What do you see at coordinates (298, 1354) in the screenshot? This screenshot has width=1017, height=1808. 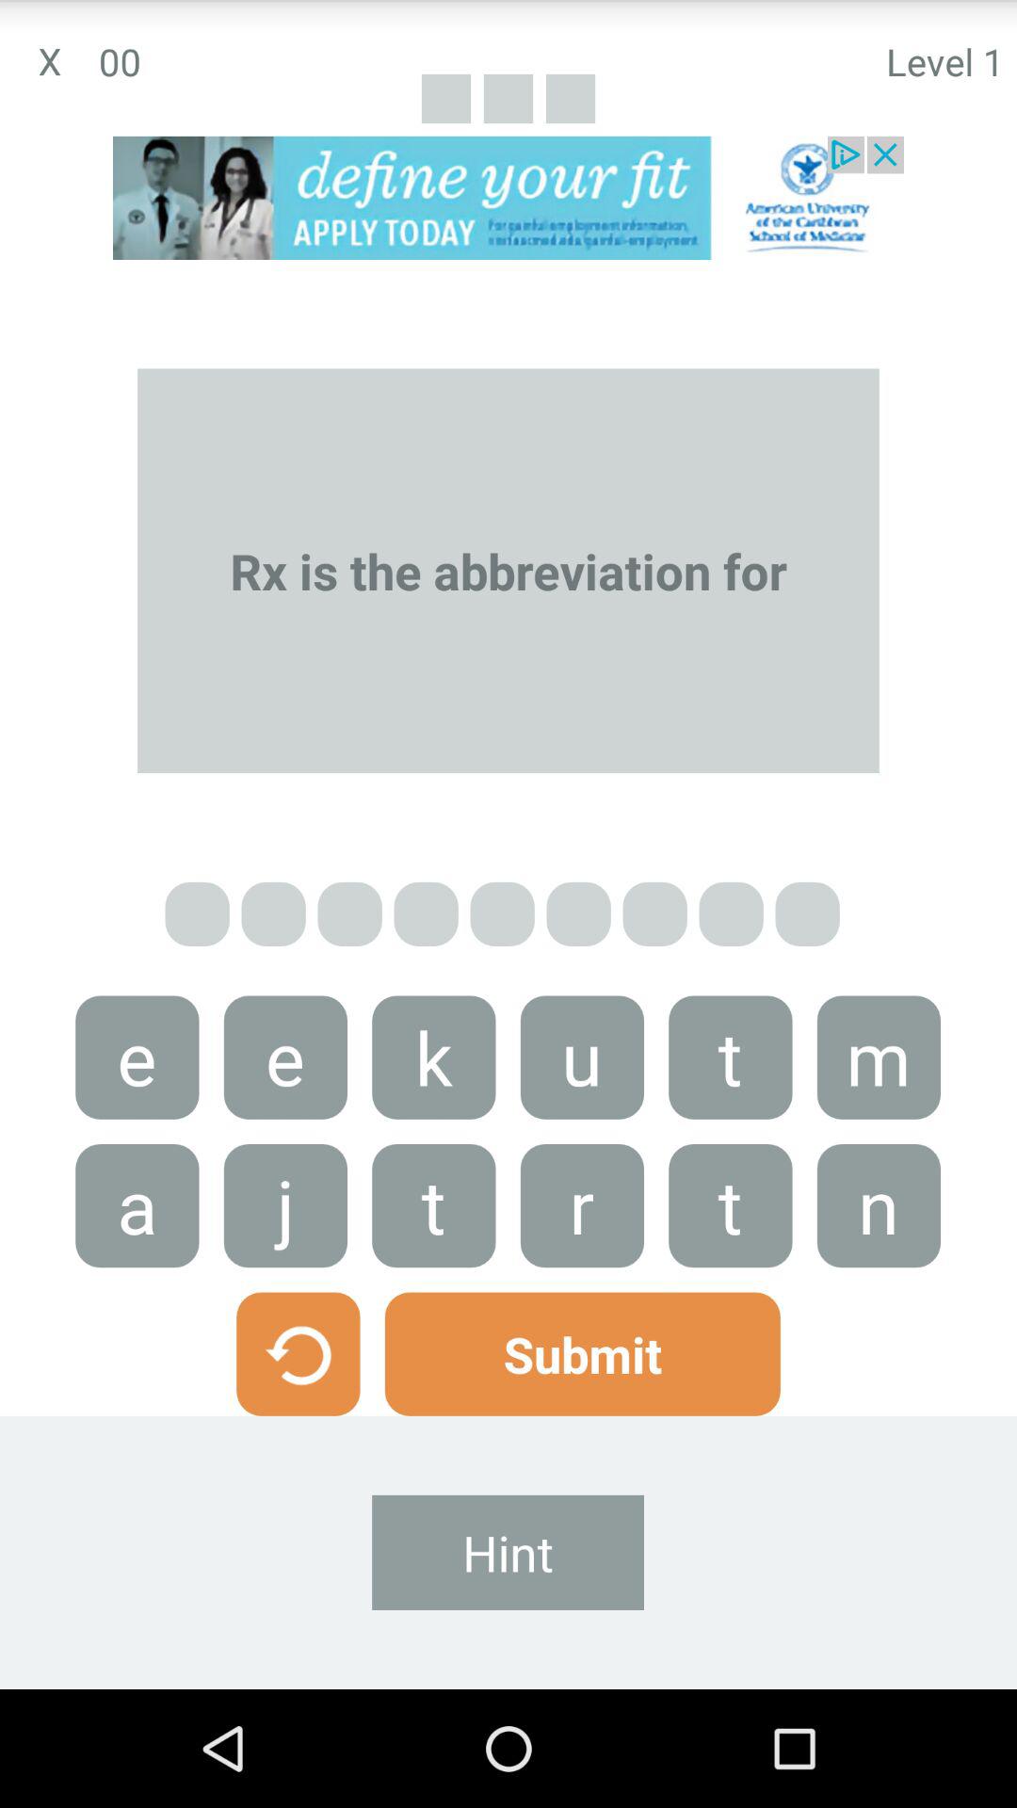 I see `refresh option` at bounding box center [298, 1354].